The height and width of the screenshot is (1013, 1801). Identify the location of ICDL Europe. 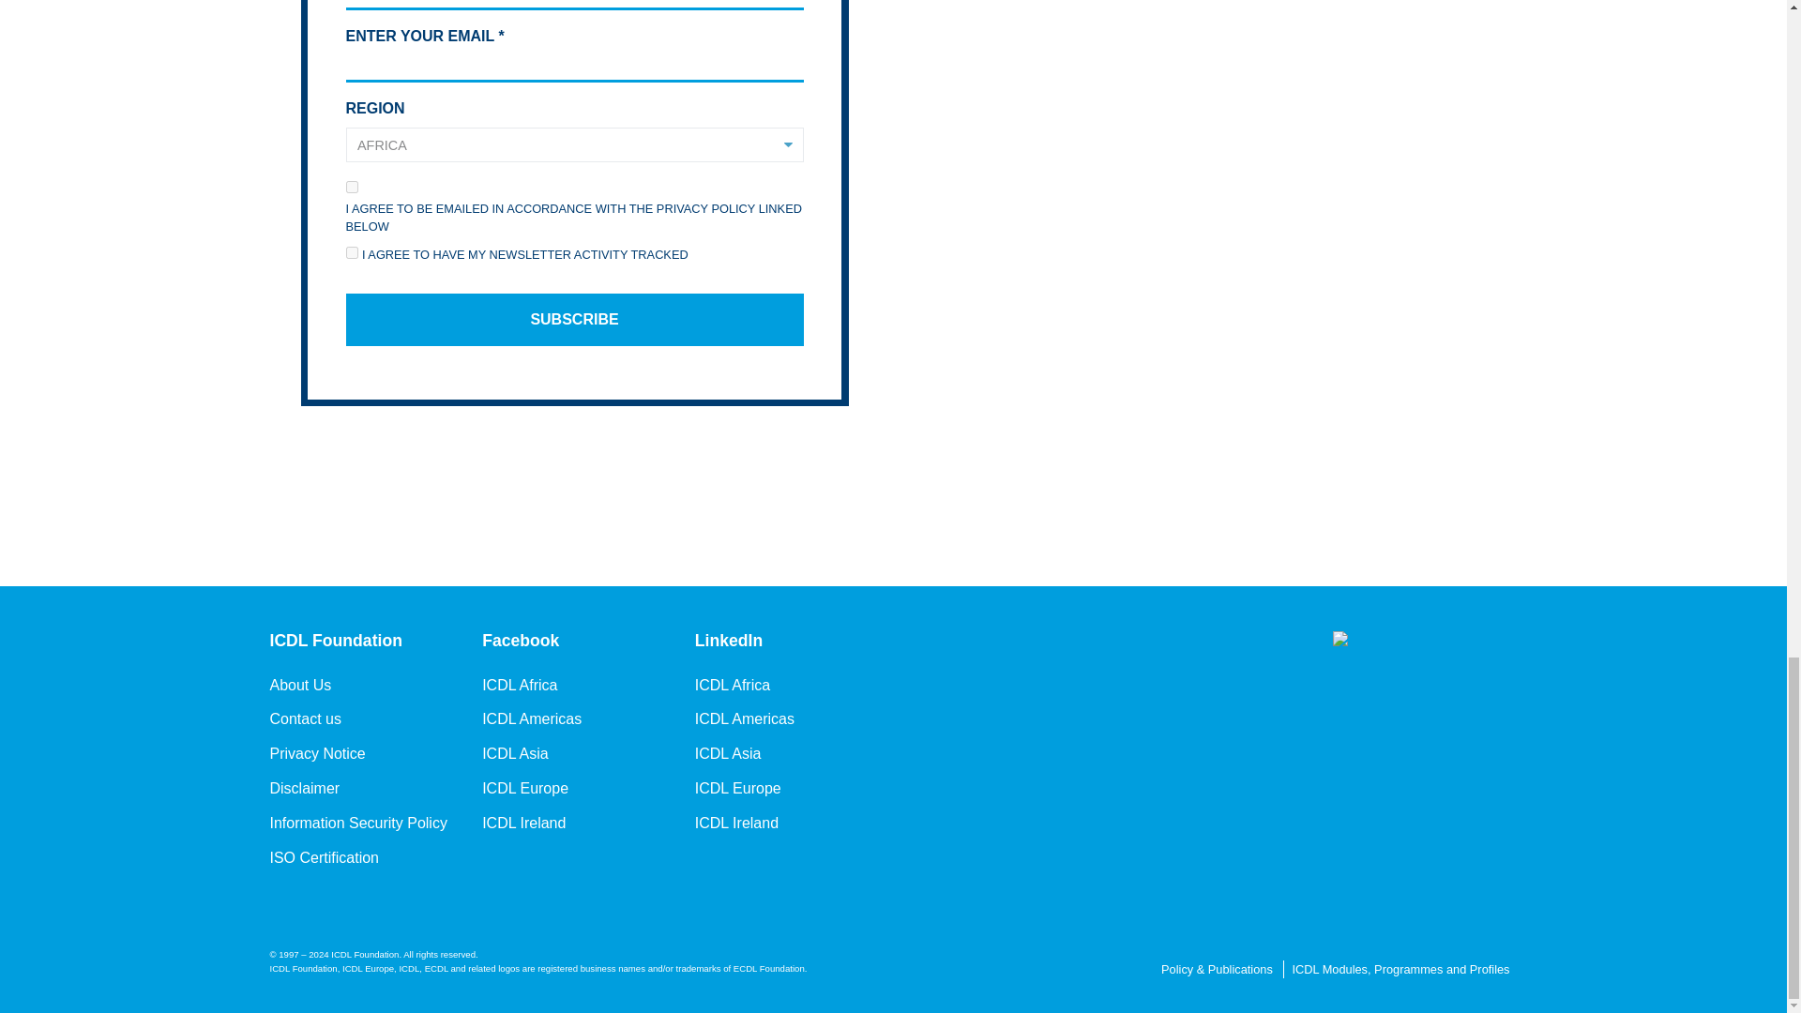
(525, 789).